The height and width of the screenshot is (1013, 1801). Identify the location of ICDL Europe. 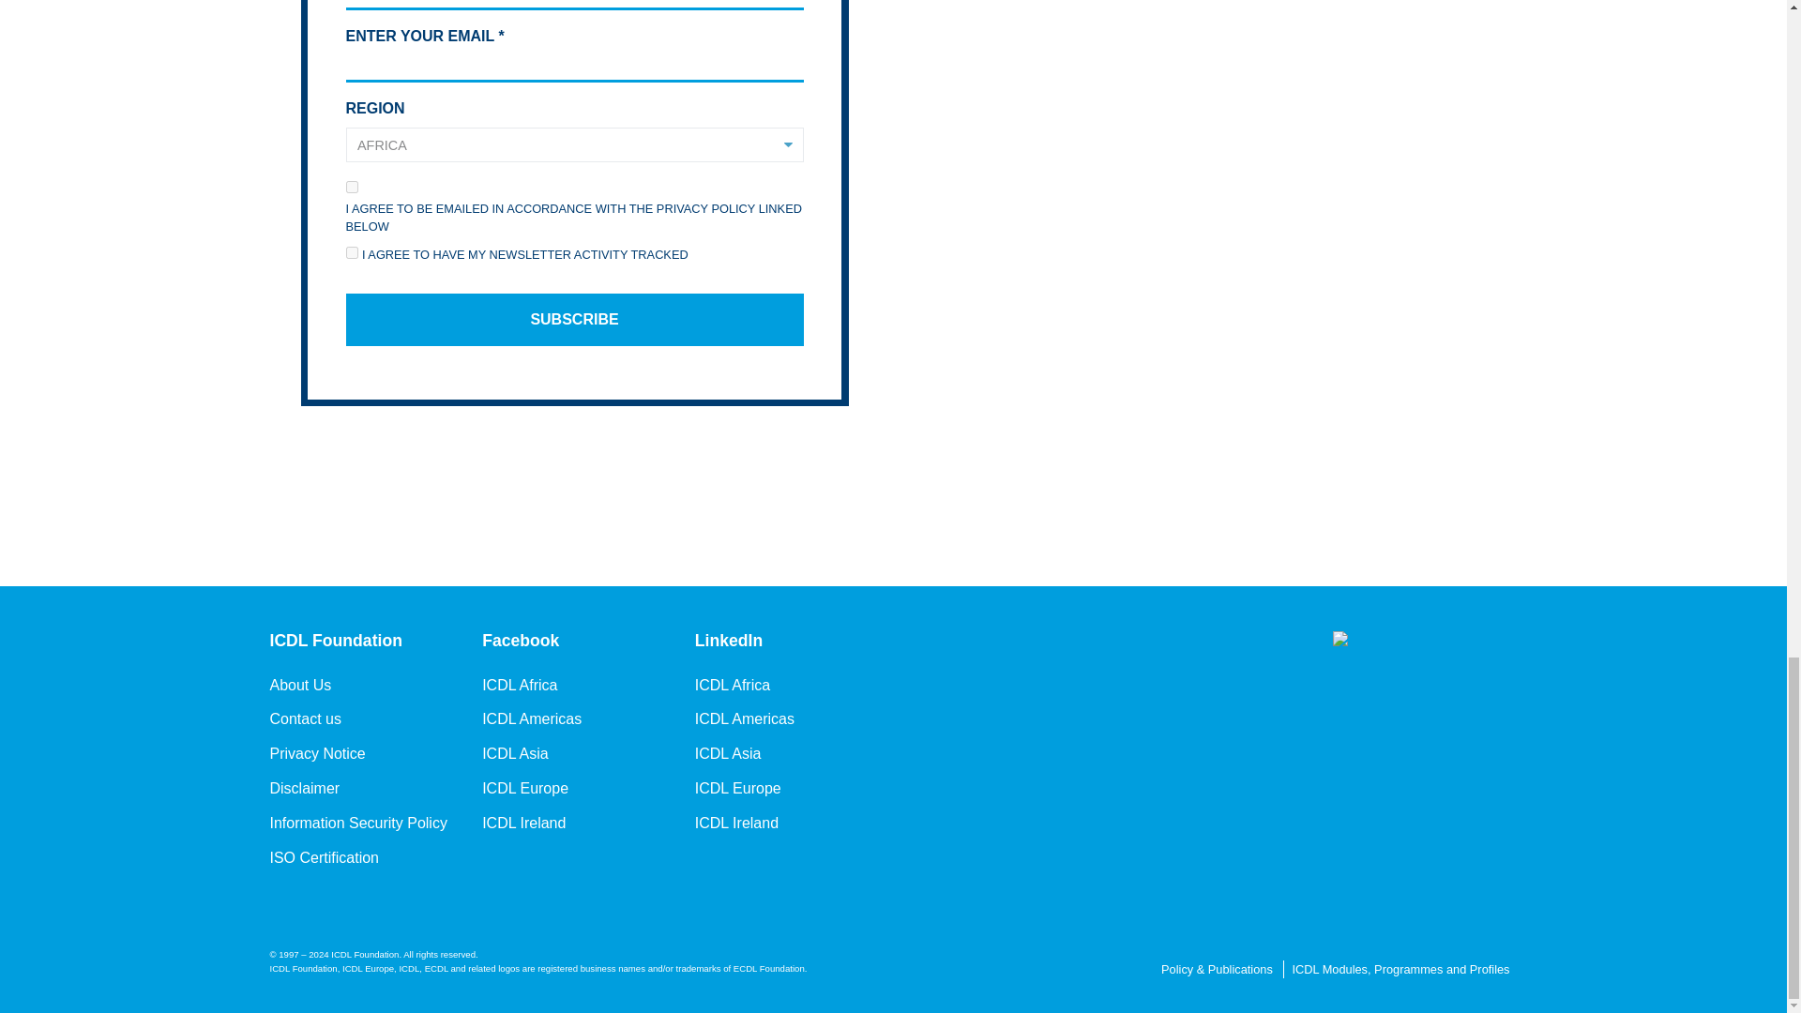
(525, 789).